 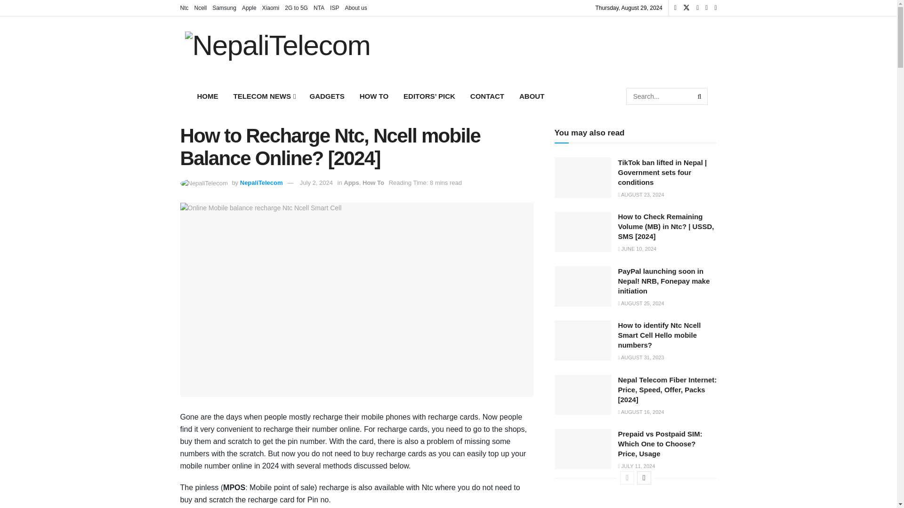 I want to click on About us, so click(x=355, y=8).